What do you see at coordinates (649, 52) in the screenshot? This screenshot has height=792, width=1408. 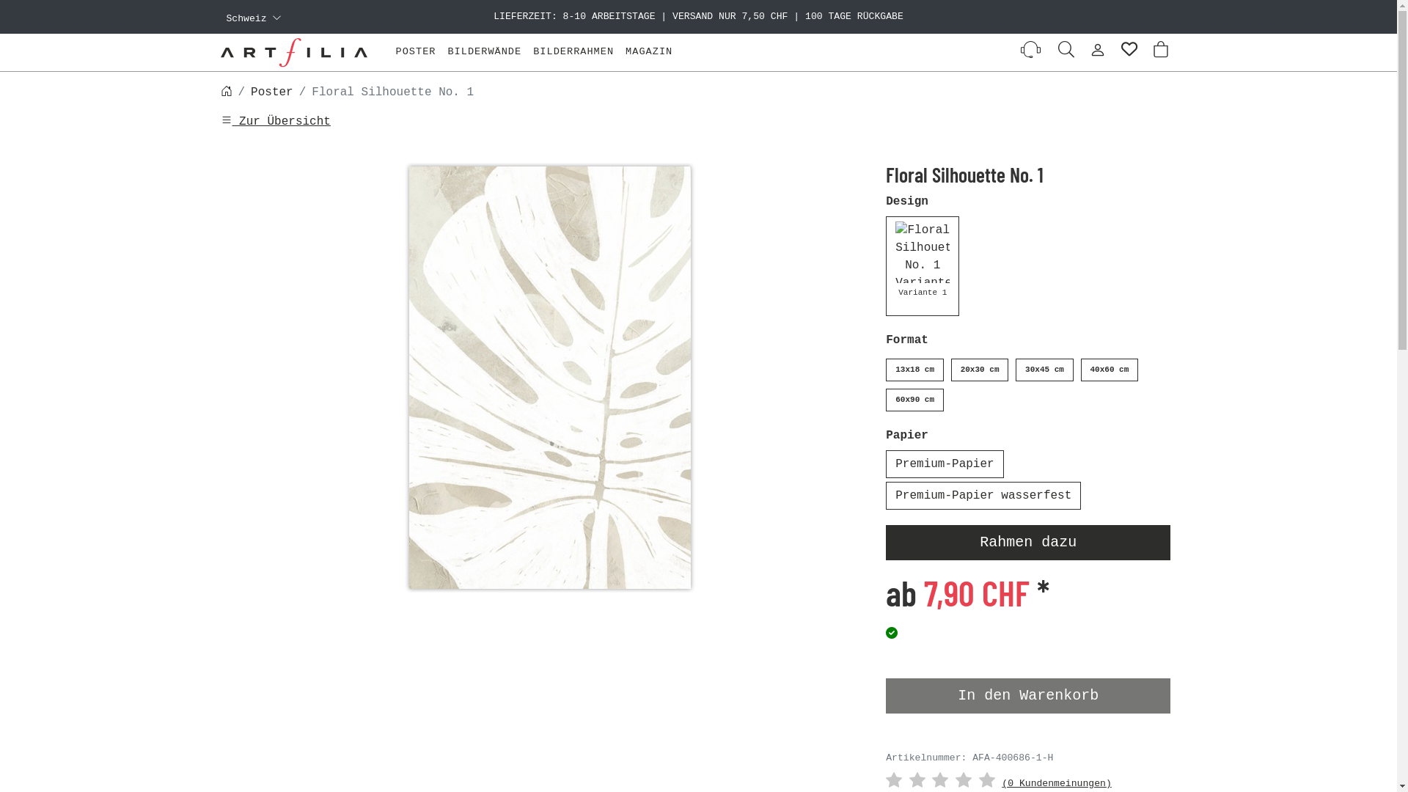 I see `MAGAZIN` at bounding box center [649, 52].